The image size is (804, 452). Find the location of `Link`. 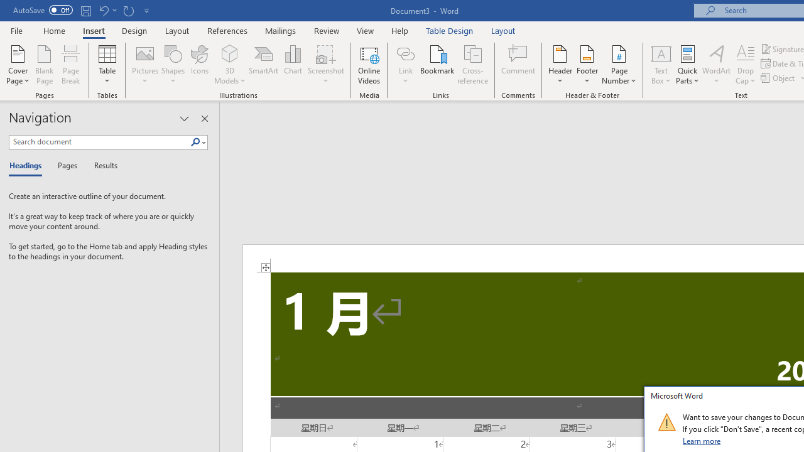

Link is located at coordinates (405, 64).